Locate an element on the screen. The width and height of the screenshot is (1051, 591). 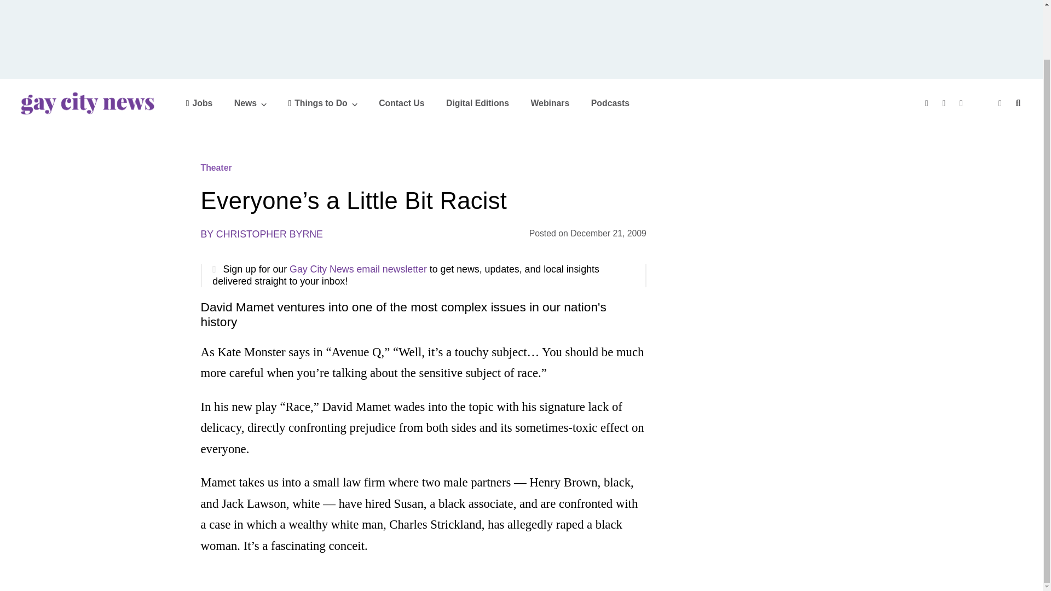
Instagram is located at coordinates (962, 104).